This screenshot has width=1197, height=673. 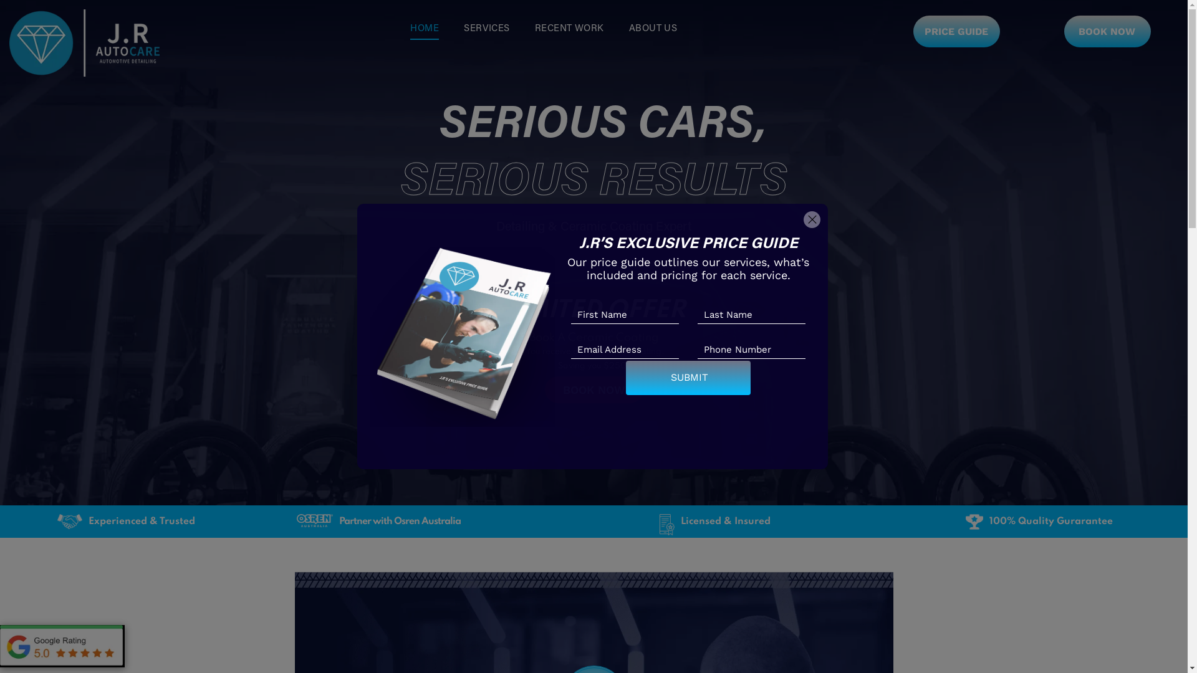 I want to click on SUBMIT, so click(x=690, y=378).